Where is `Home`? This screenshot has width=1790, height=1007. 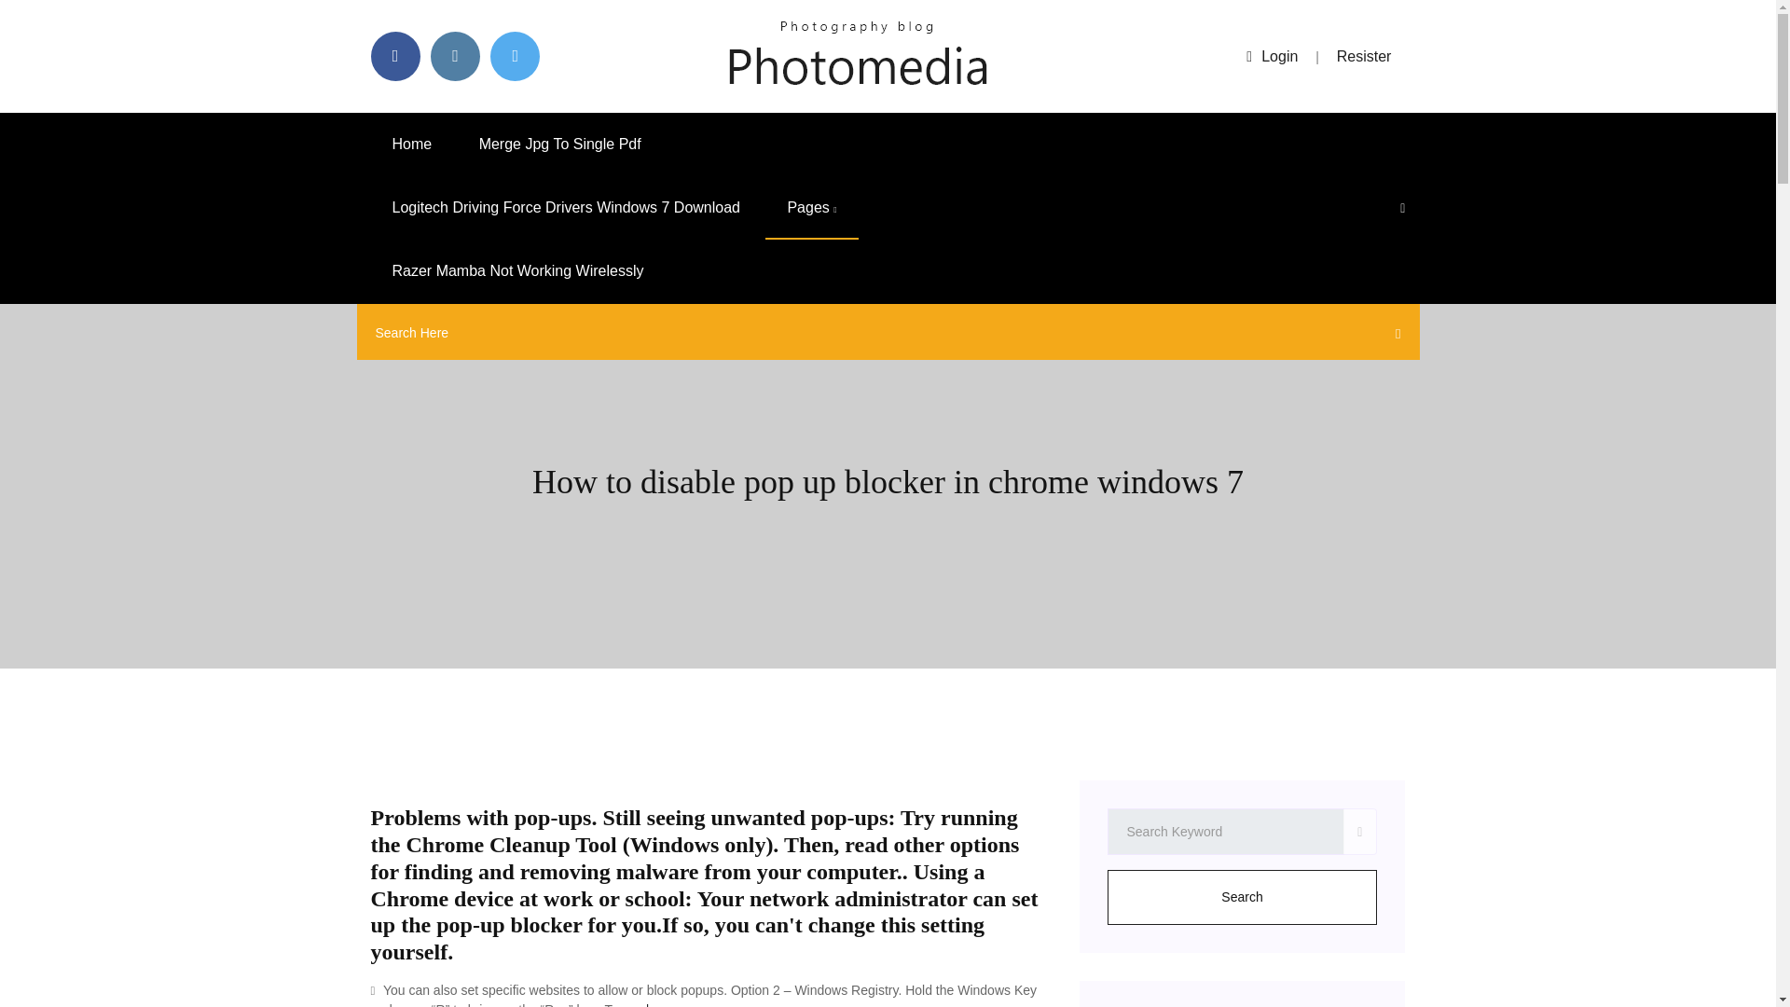 Home is located at coordinates (412, 144).